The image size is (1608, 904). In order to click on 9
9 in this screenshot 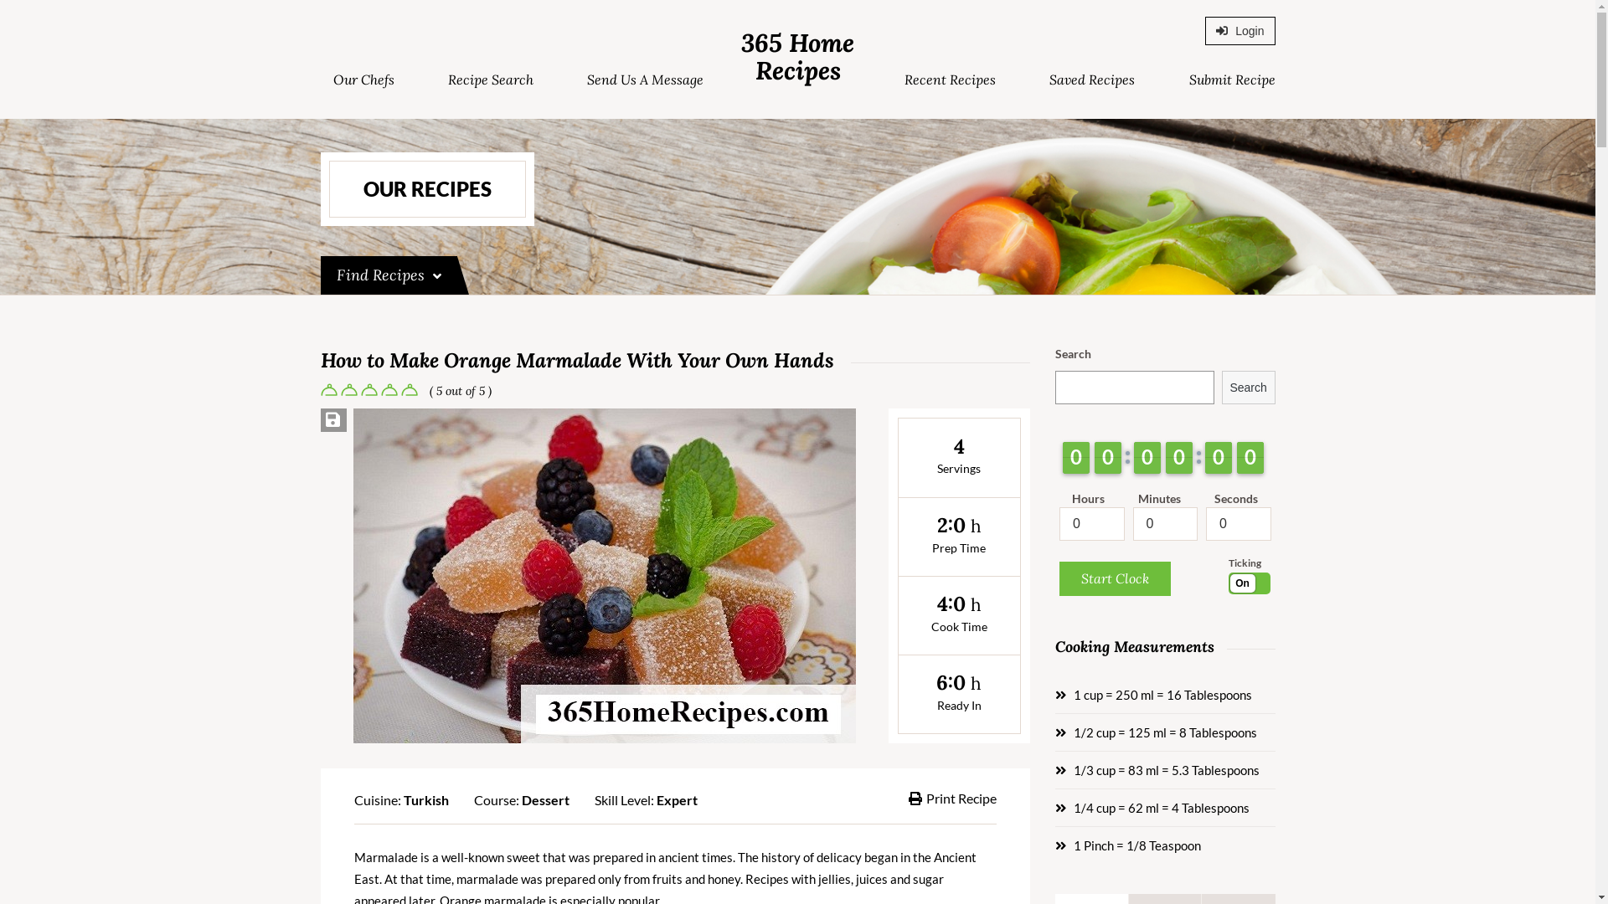, I will do `click(1147, 458)`.